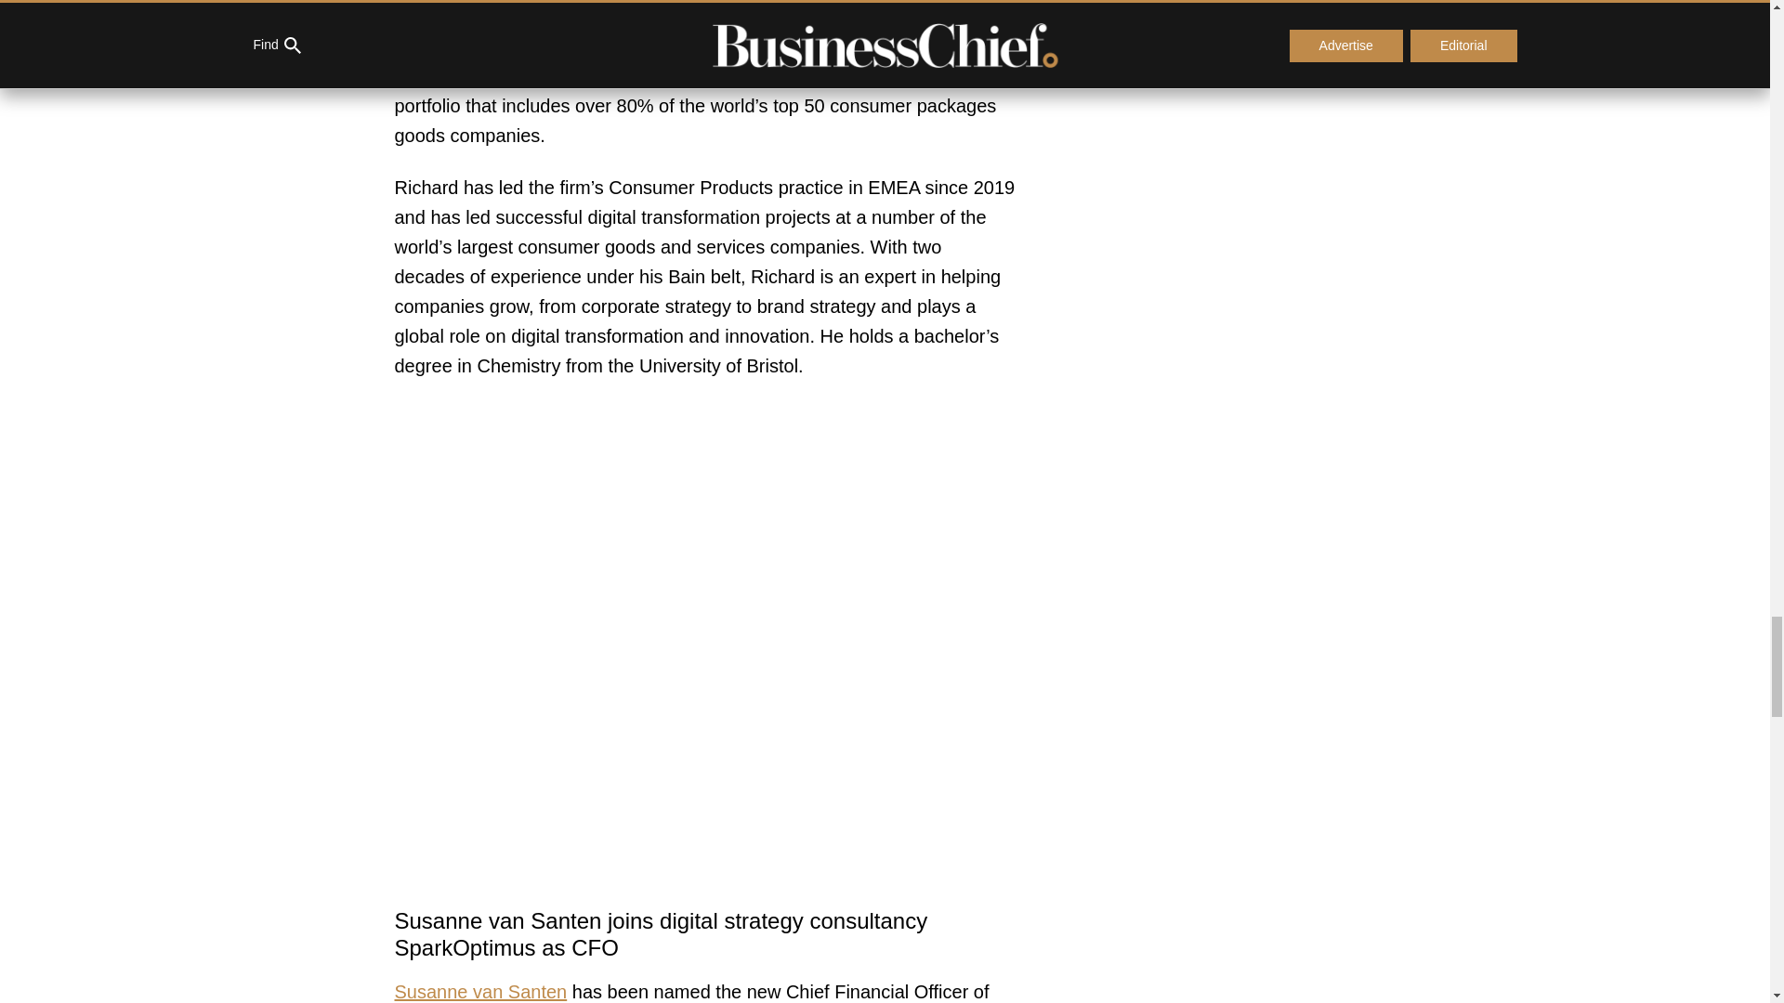  What do you see at coordinates (480, 992) in the screenshot?
I see `Susanne van Santen` at bounding box center [480, 992].